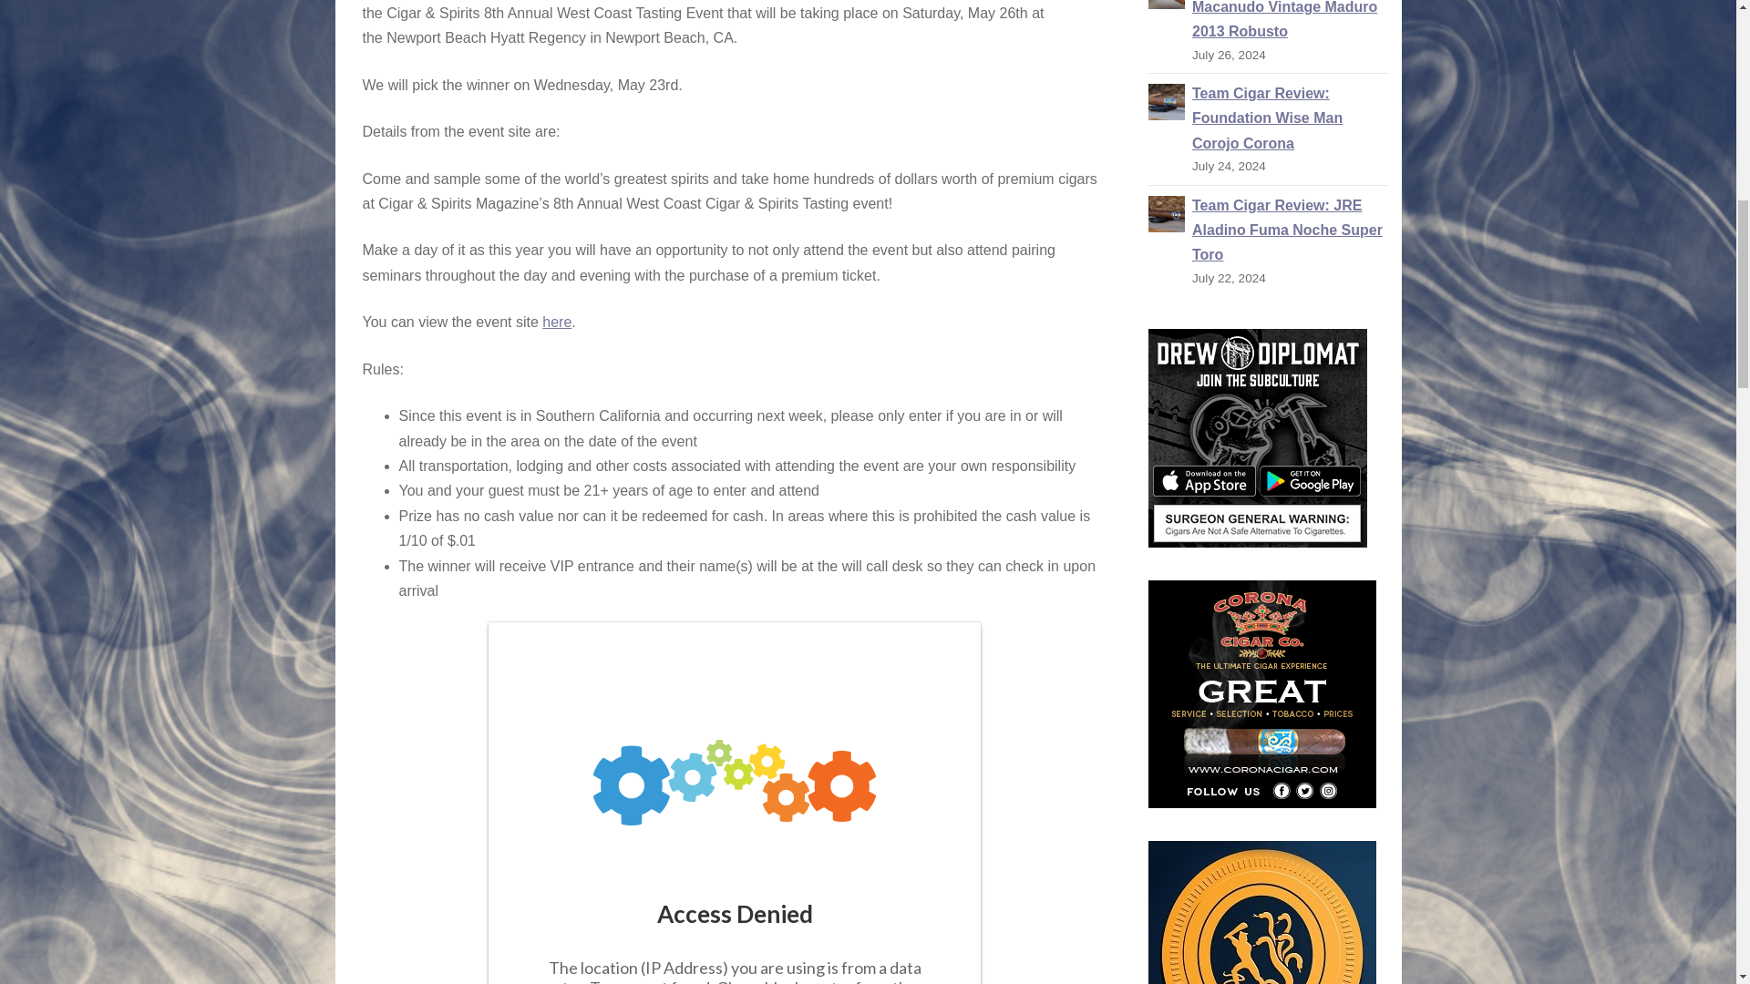  What do you see at coordinates (1284, 20) in the screenshot?
I see `Personal Cigar Review: Macanudo Vintage Maduro 2013 Robusto` at bounding box center [1284, 20].